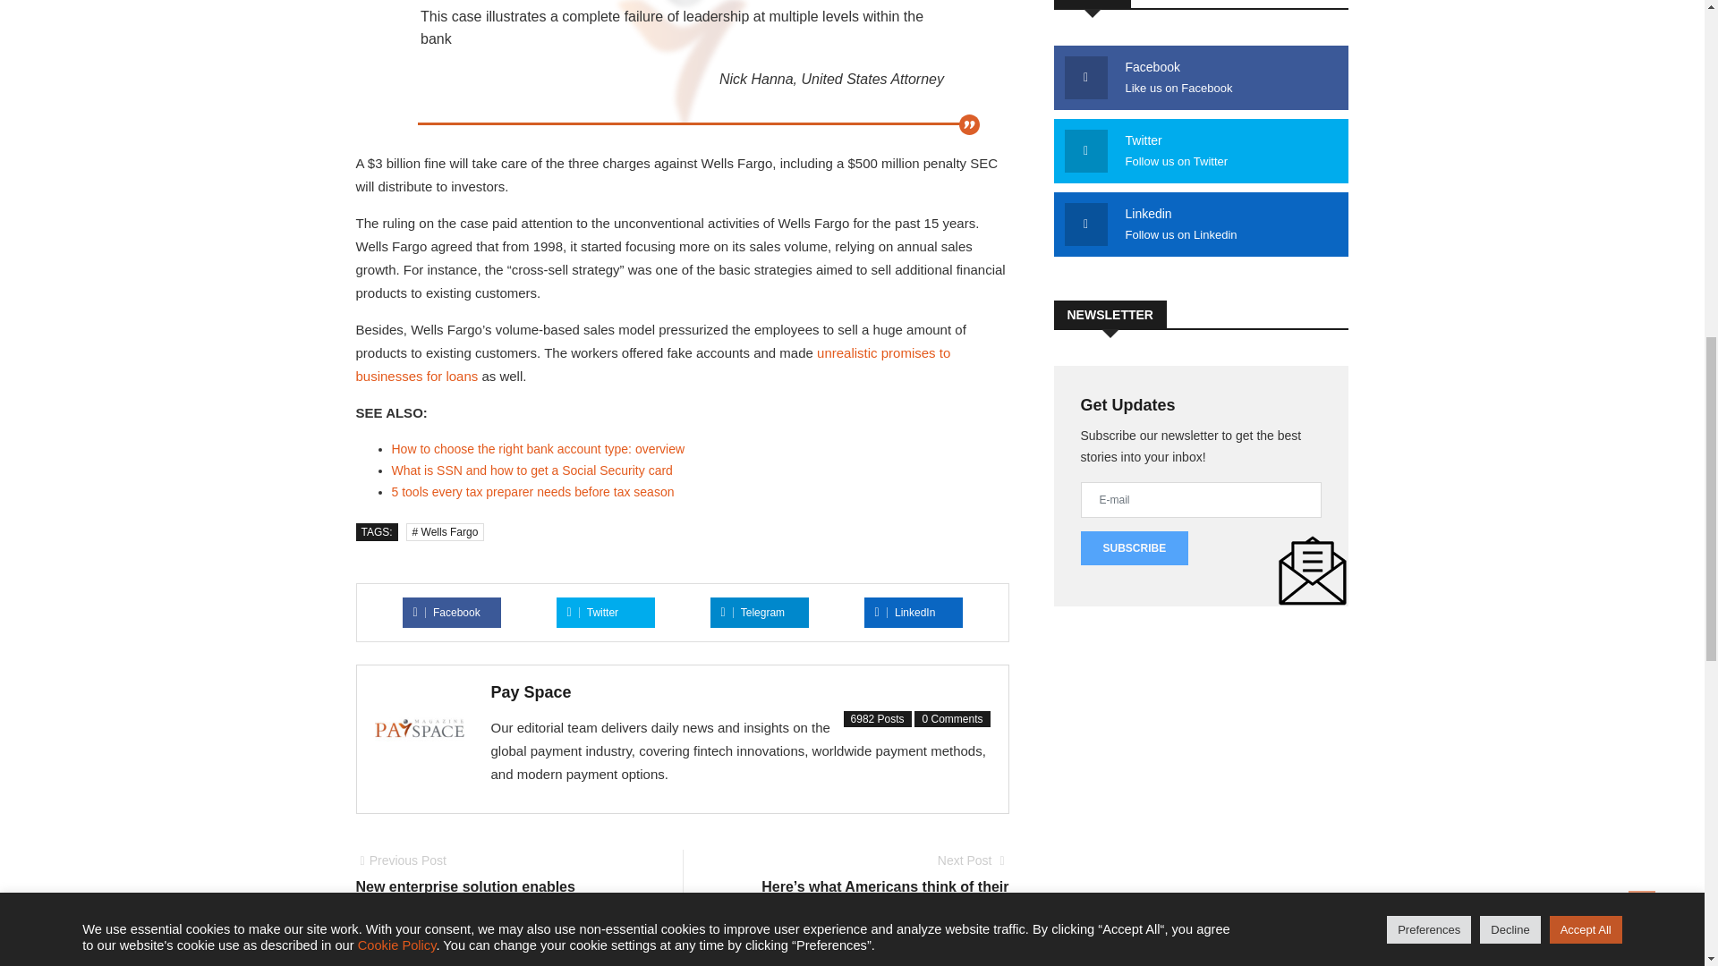 Image resolution: width=1718 pixels, height=966 pixels. What do you see at coordinates (447, 613) in the screenshot?
I see `Facebook` at bounding box center [447, 613].